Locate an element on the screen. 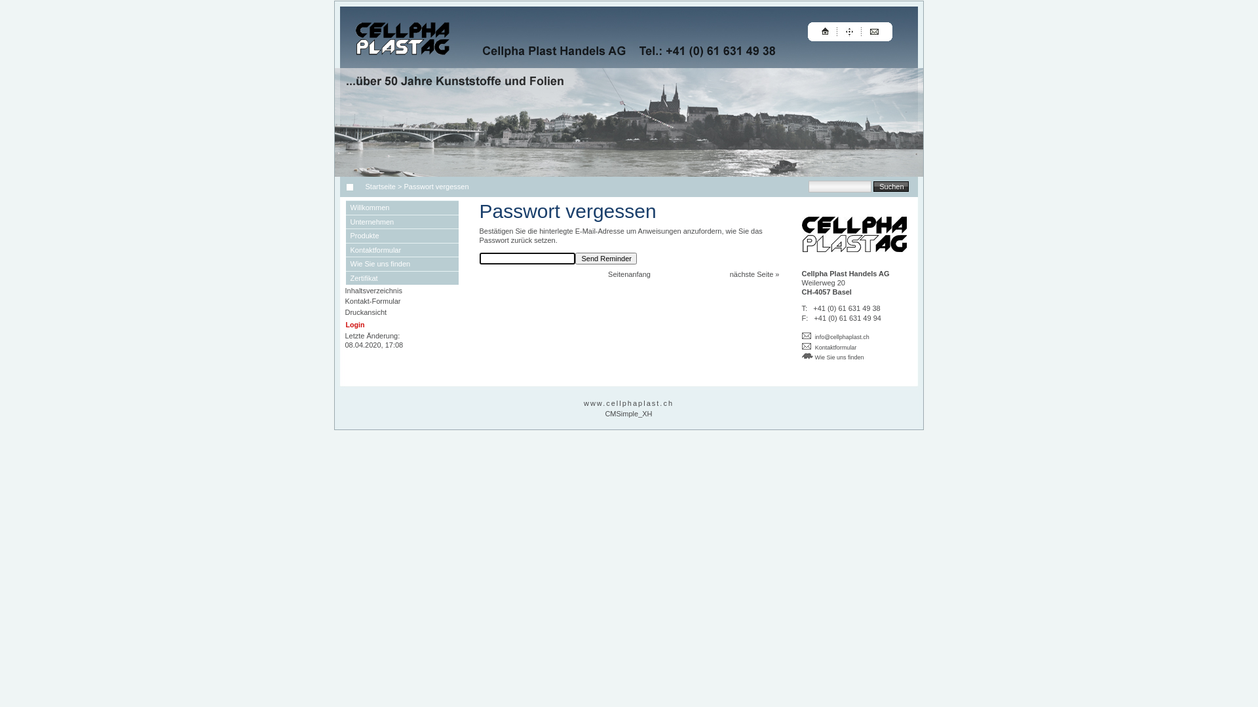  Kontaktformular is located at coordinates (402, 249).